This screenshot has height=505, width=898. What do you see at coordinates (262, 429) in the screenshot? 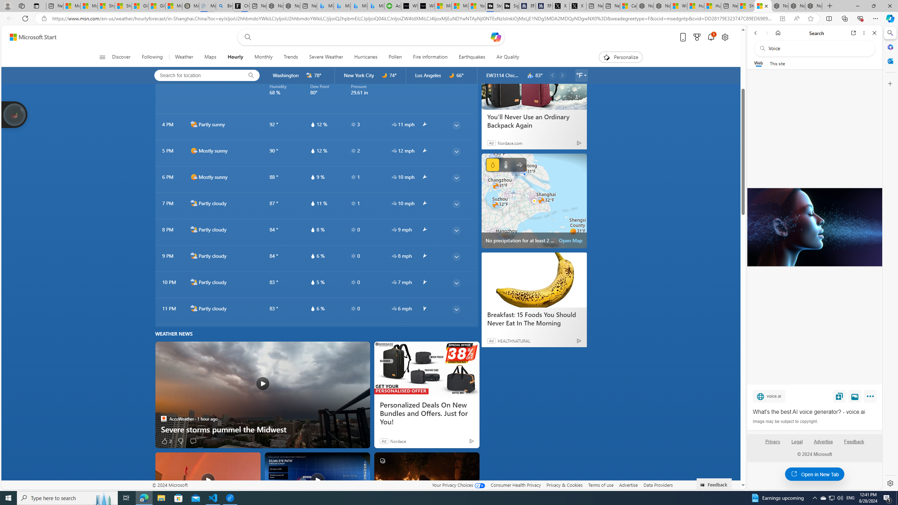
I see `Severe storms pummel the Midwest` at bounding box center [262, 429].